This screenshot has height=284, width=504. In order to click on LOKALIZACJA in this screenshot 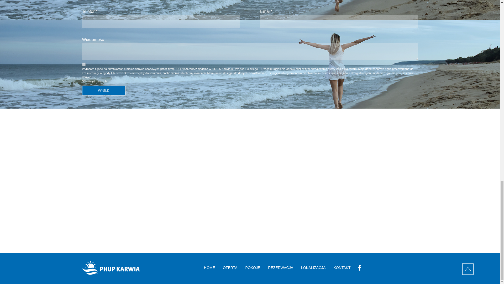, I will do `click(313, 268)`.